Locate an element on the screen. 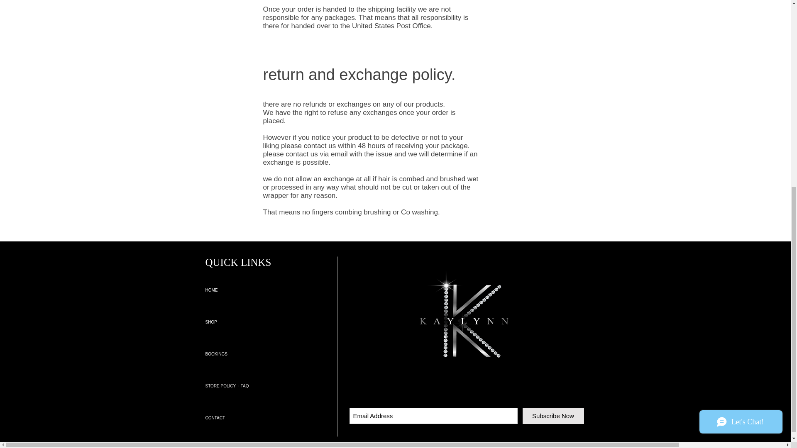 This screenshot has width=797, height=448. SHOP is located at coordinates (271, 322).